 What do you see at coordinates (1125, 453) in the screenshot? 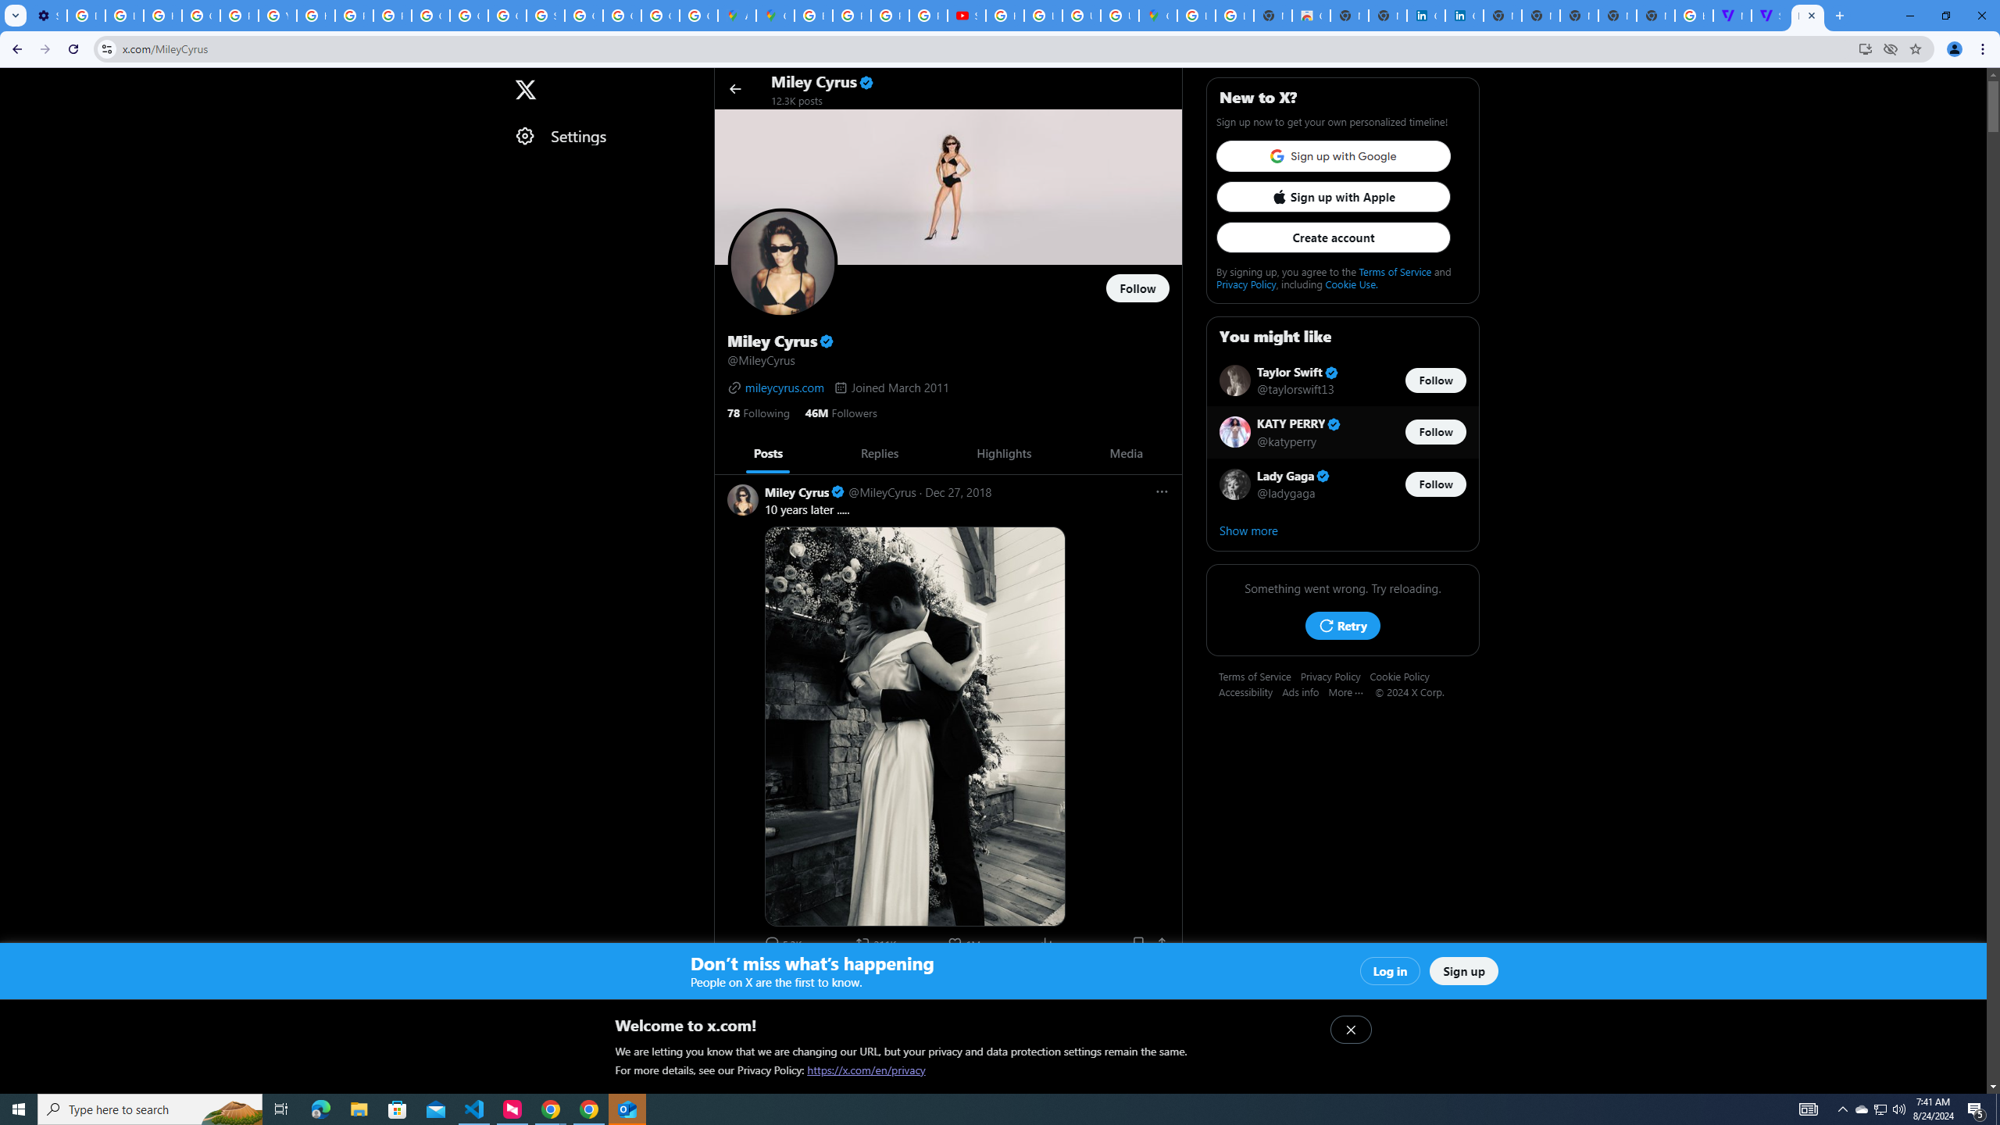
I see `Media` at bounding box center [1125, 453].